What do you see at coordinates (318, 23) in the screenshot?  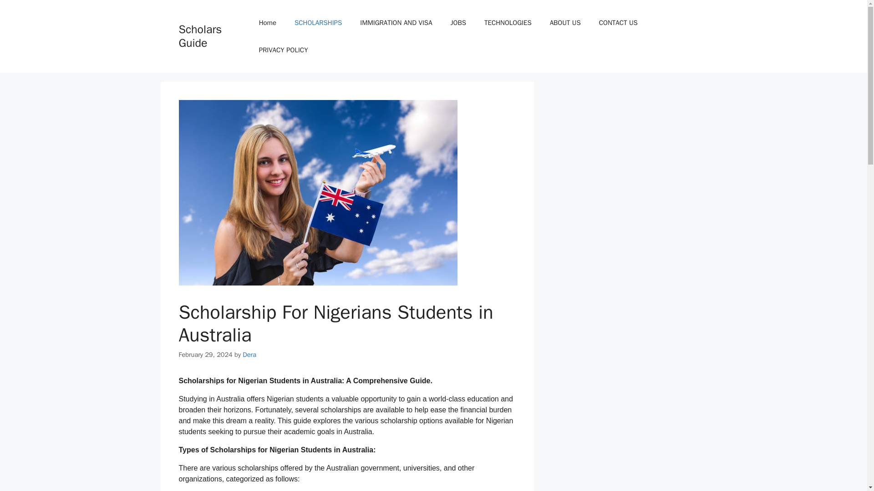 I see `SCHOLARSHIPS` at bounding box center [318, 23].